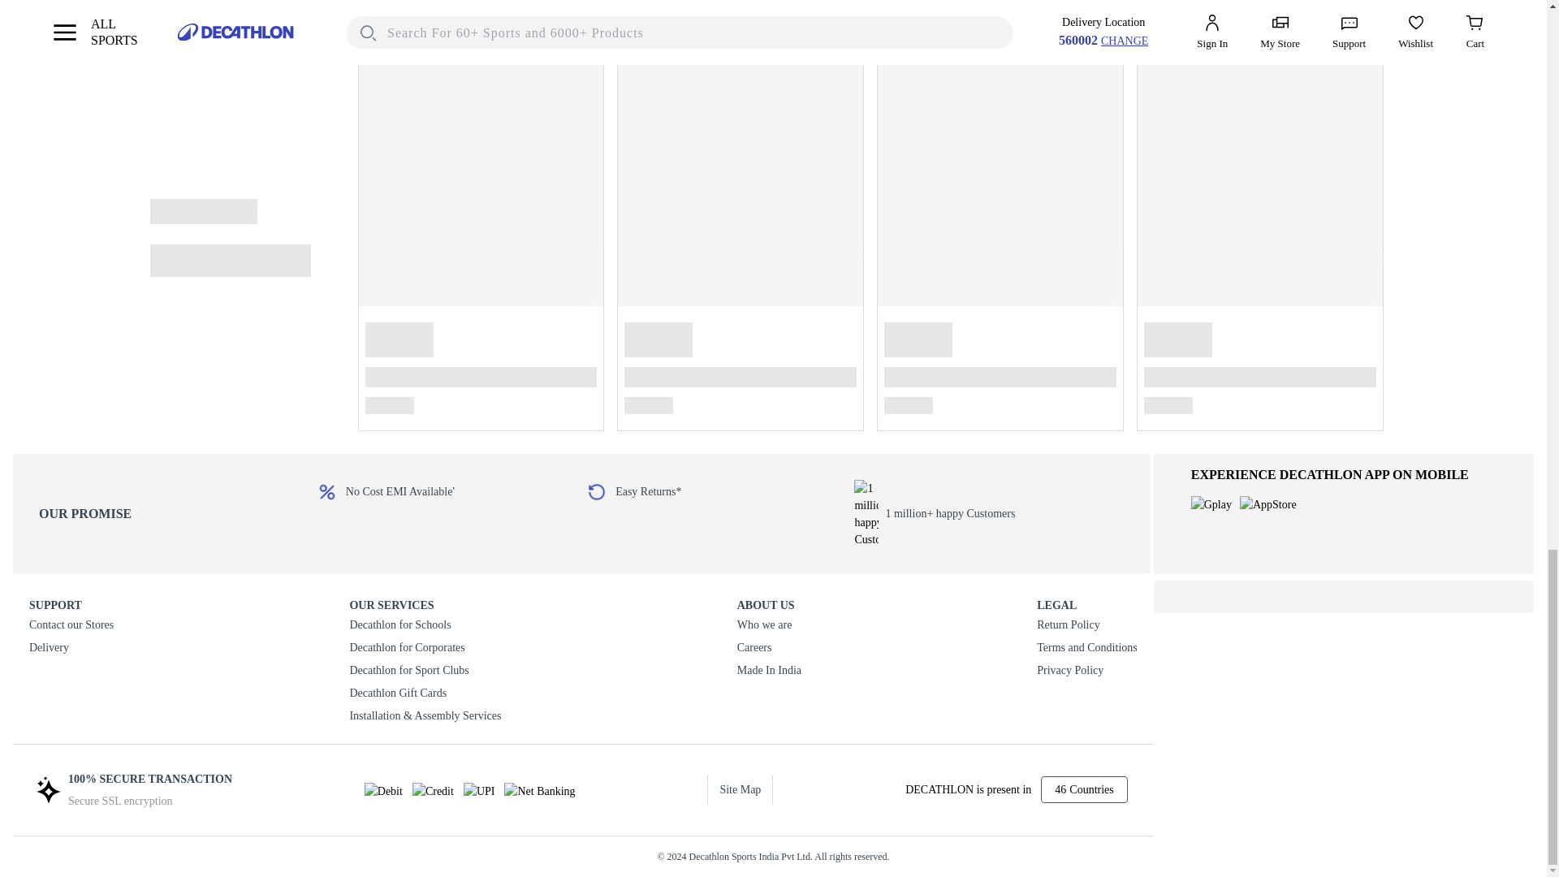 The image size is (1559, 877). What do you see at coordinates (769, 648) in the screenshot?
I see `Careers` at bounding box center [769, 648].